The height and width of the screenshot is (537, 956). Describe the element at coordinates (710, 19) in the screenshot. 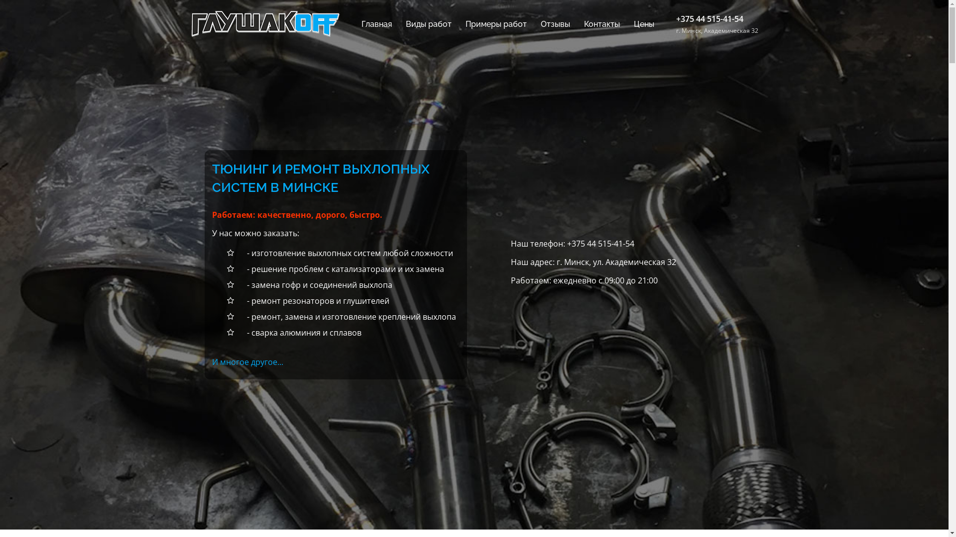

I see `+375 44 515-41-54` at that location.